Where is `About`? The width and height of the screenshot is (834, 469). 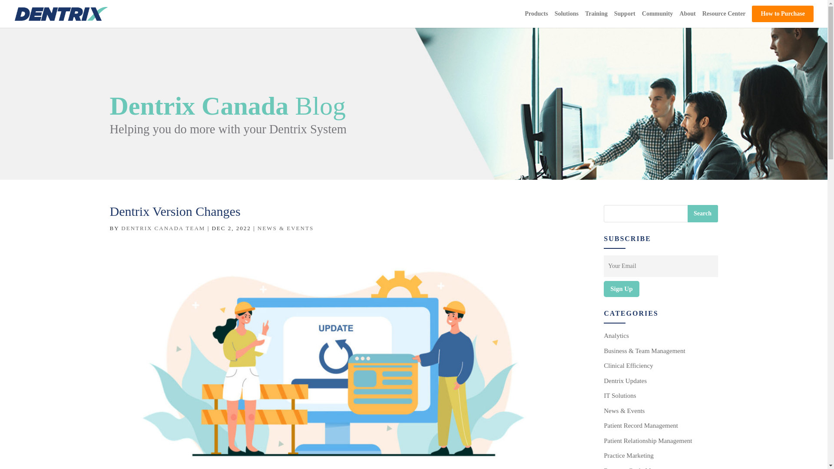 About is located at coordinates (687, 19).